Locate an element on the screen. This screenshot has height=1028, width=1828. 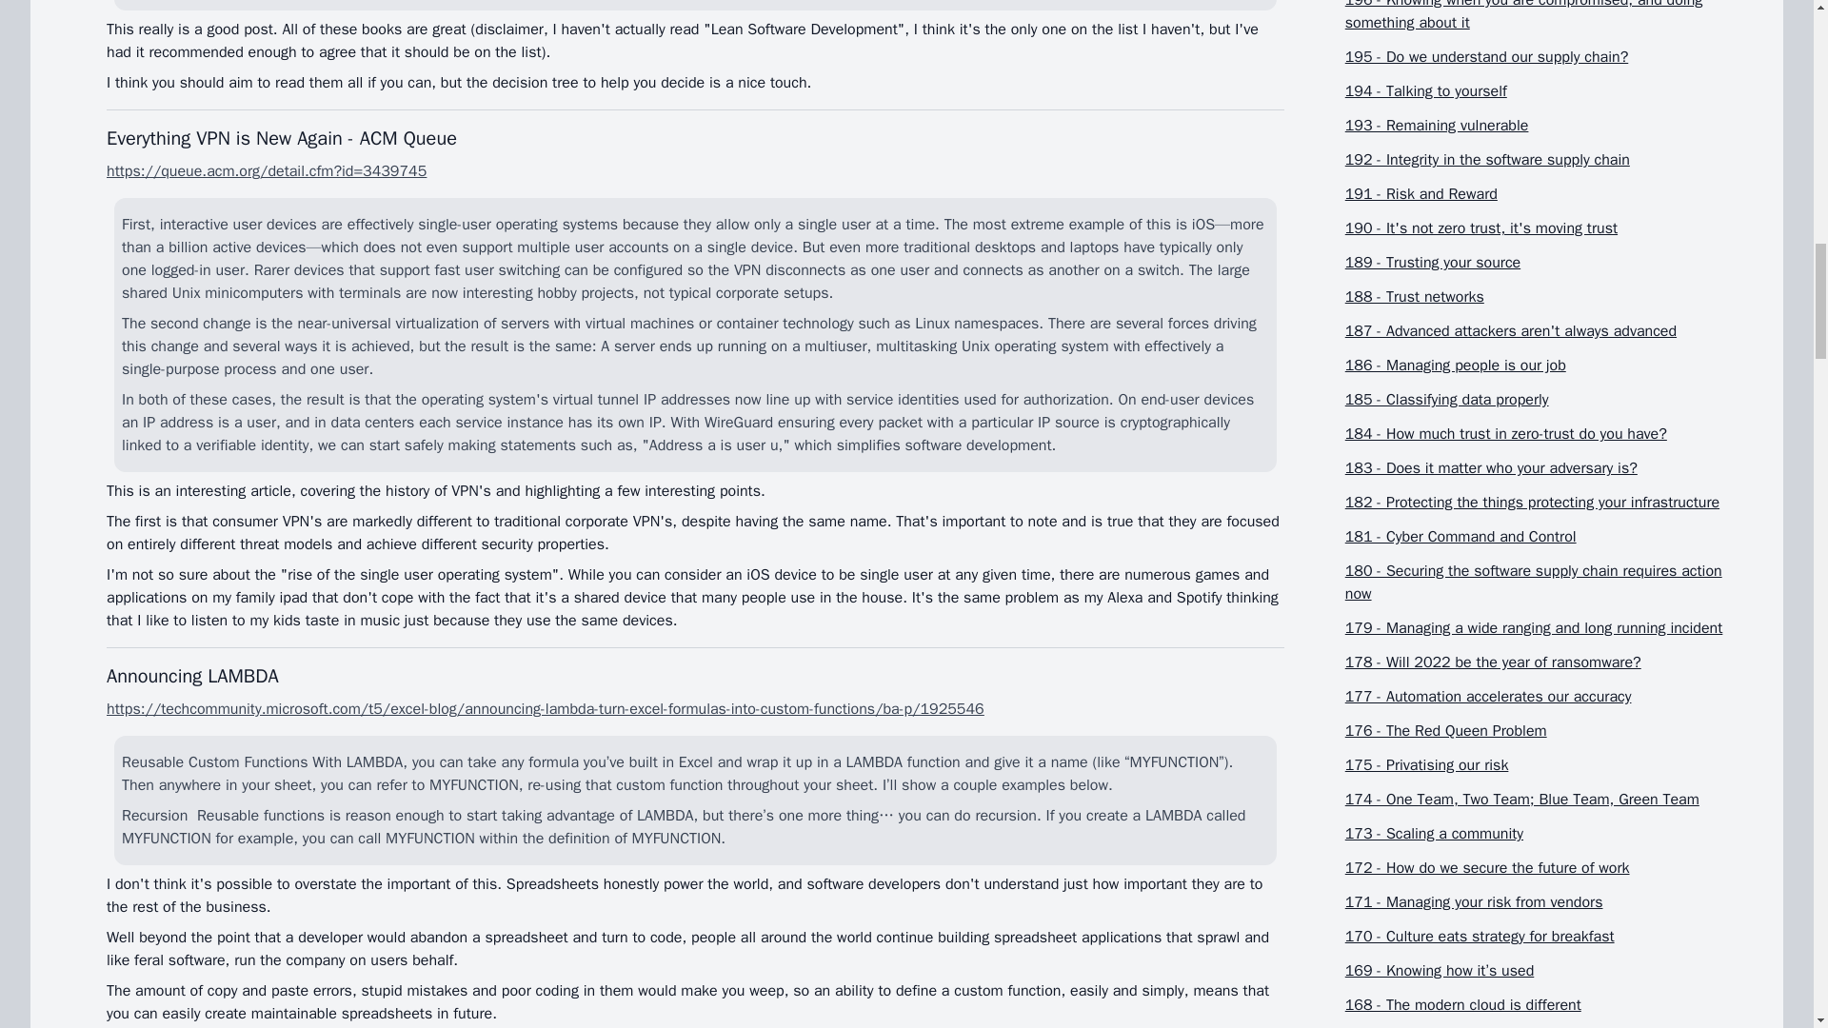
Everything VPN is New Again - ACM Queue is located at coordinates (282, 137).